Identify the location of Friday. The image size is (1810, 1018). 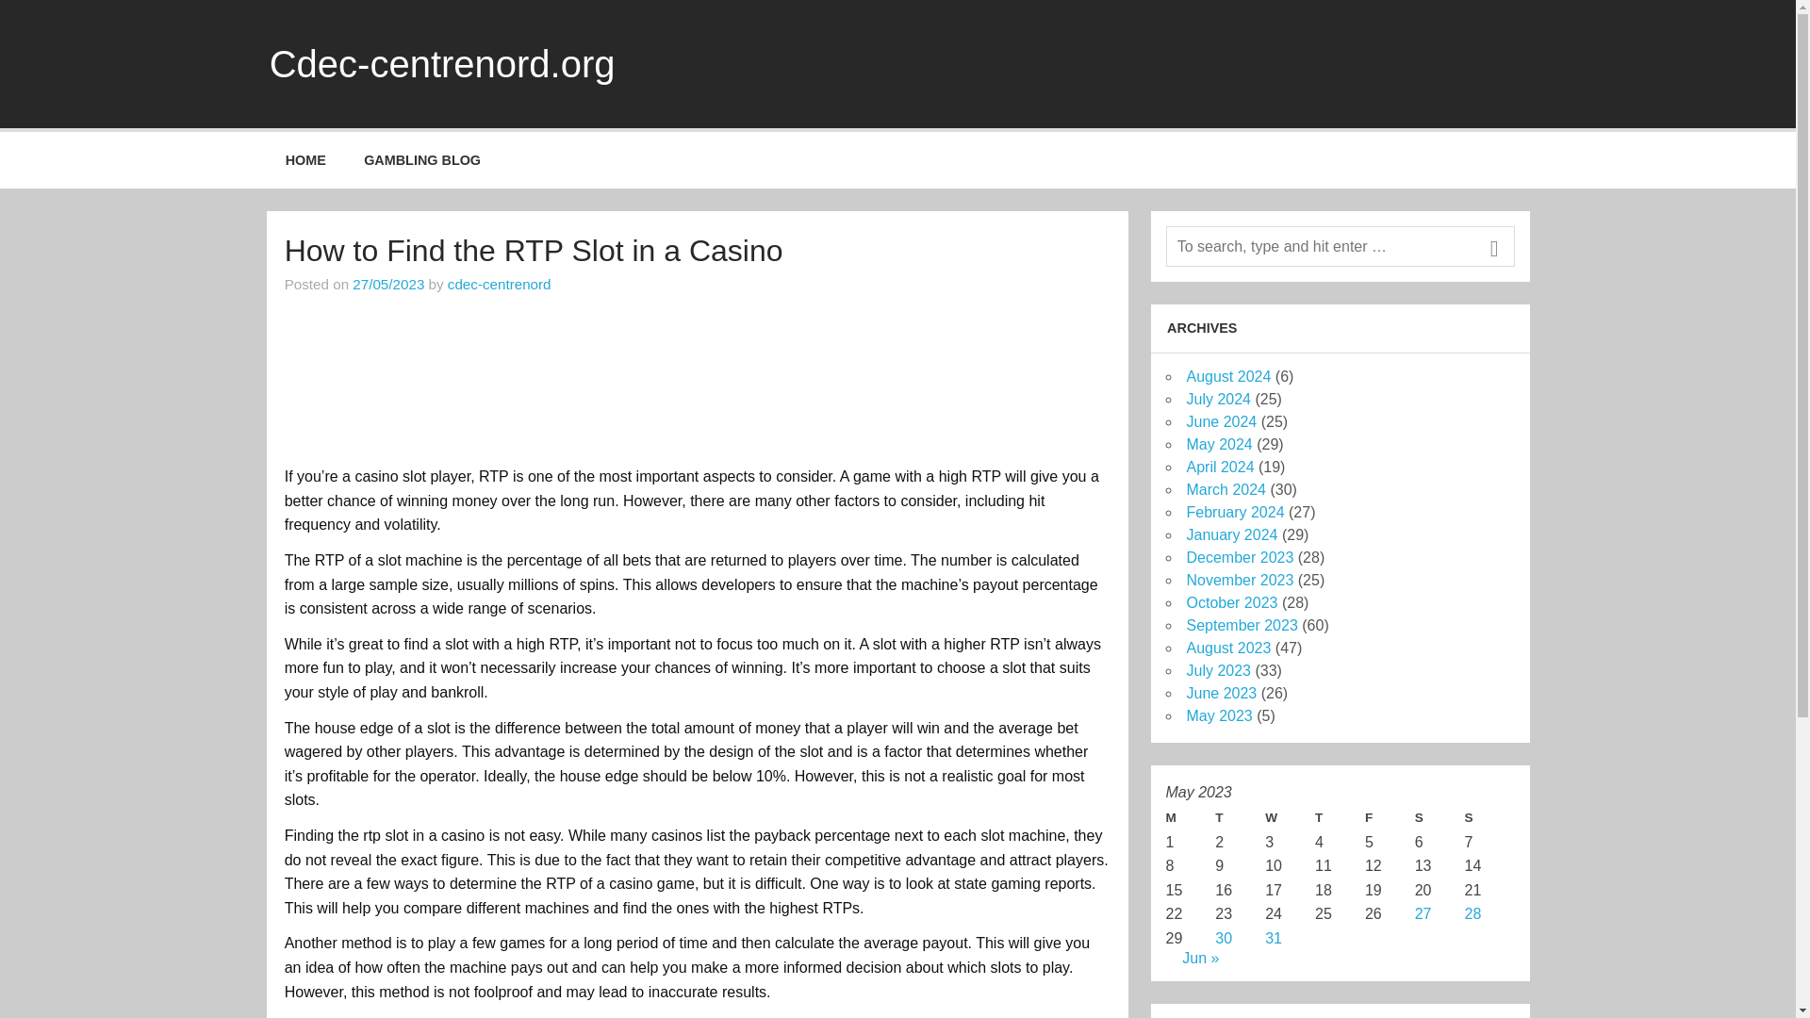
(1390, 818).